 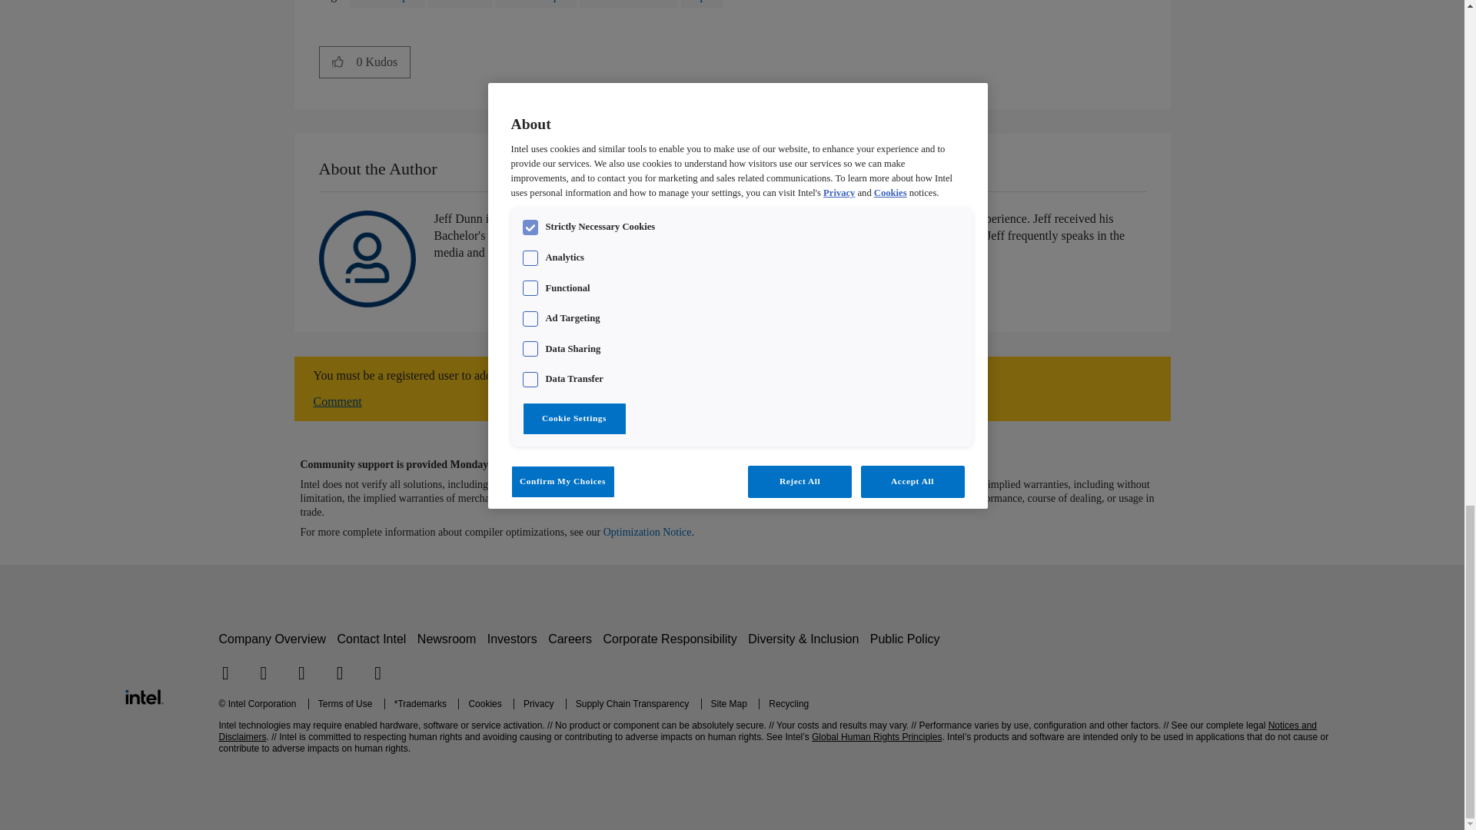 What do you see at coordinates (143, 696) in the screenshot?
I see `Intel Footer Logo` at bounding box center [143, 696].